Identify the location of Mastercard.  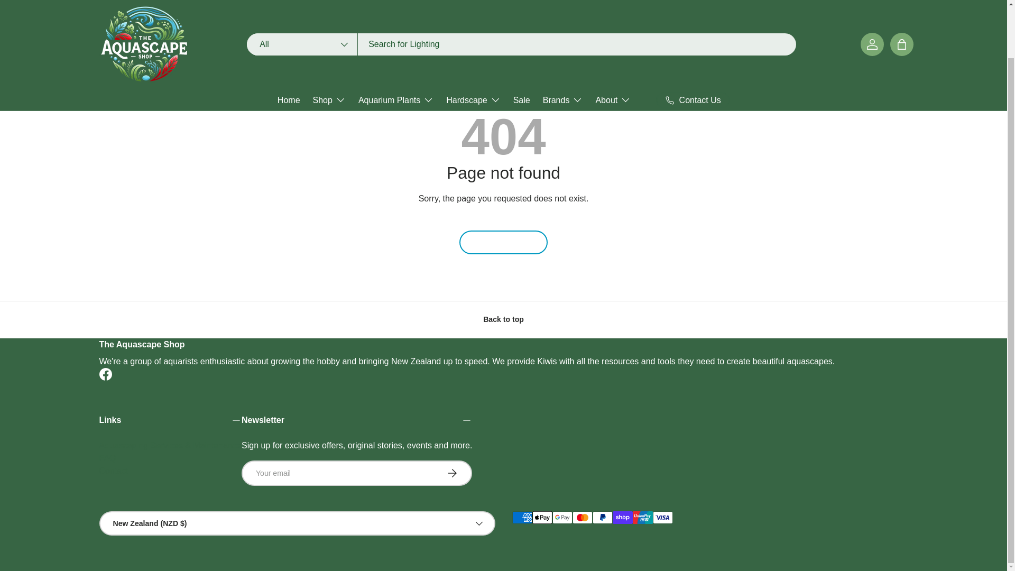
(582, 517).